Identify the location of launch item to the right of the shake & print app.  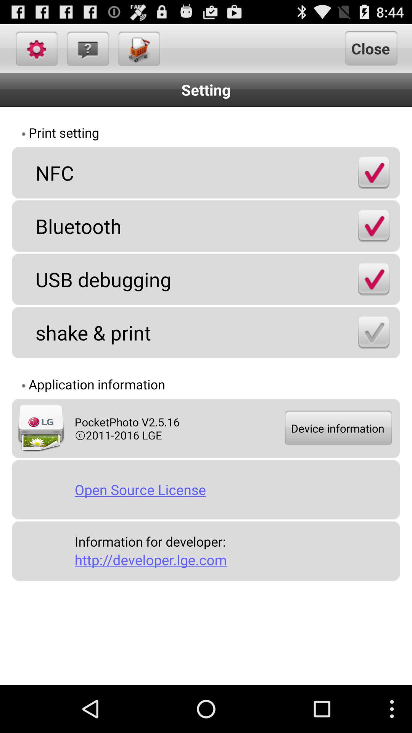
(373, 332).